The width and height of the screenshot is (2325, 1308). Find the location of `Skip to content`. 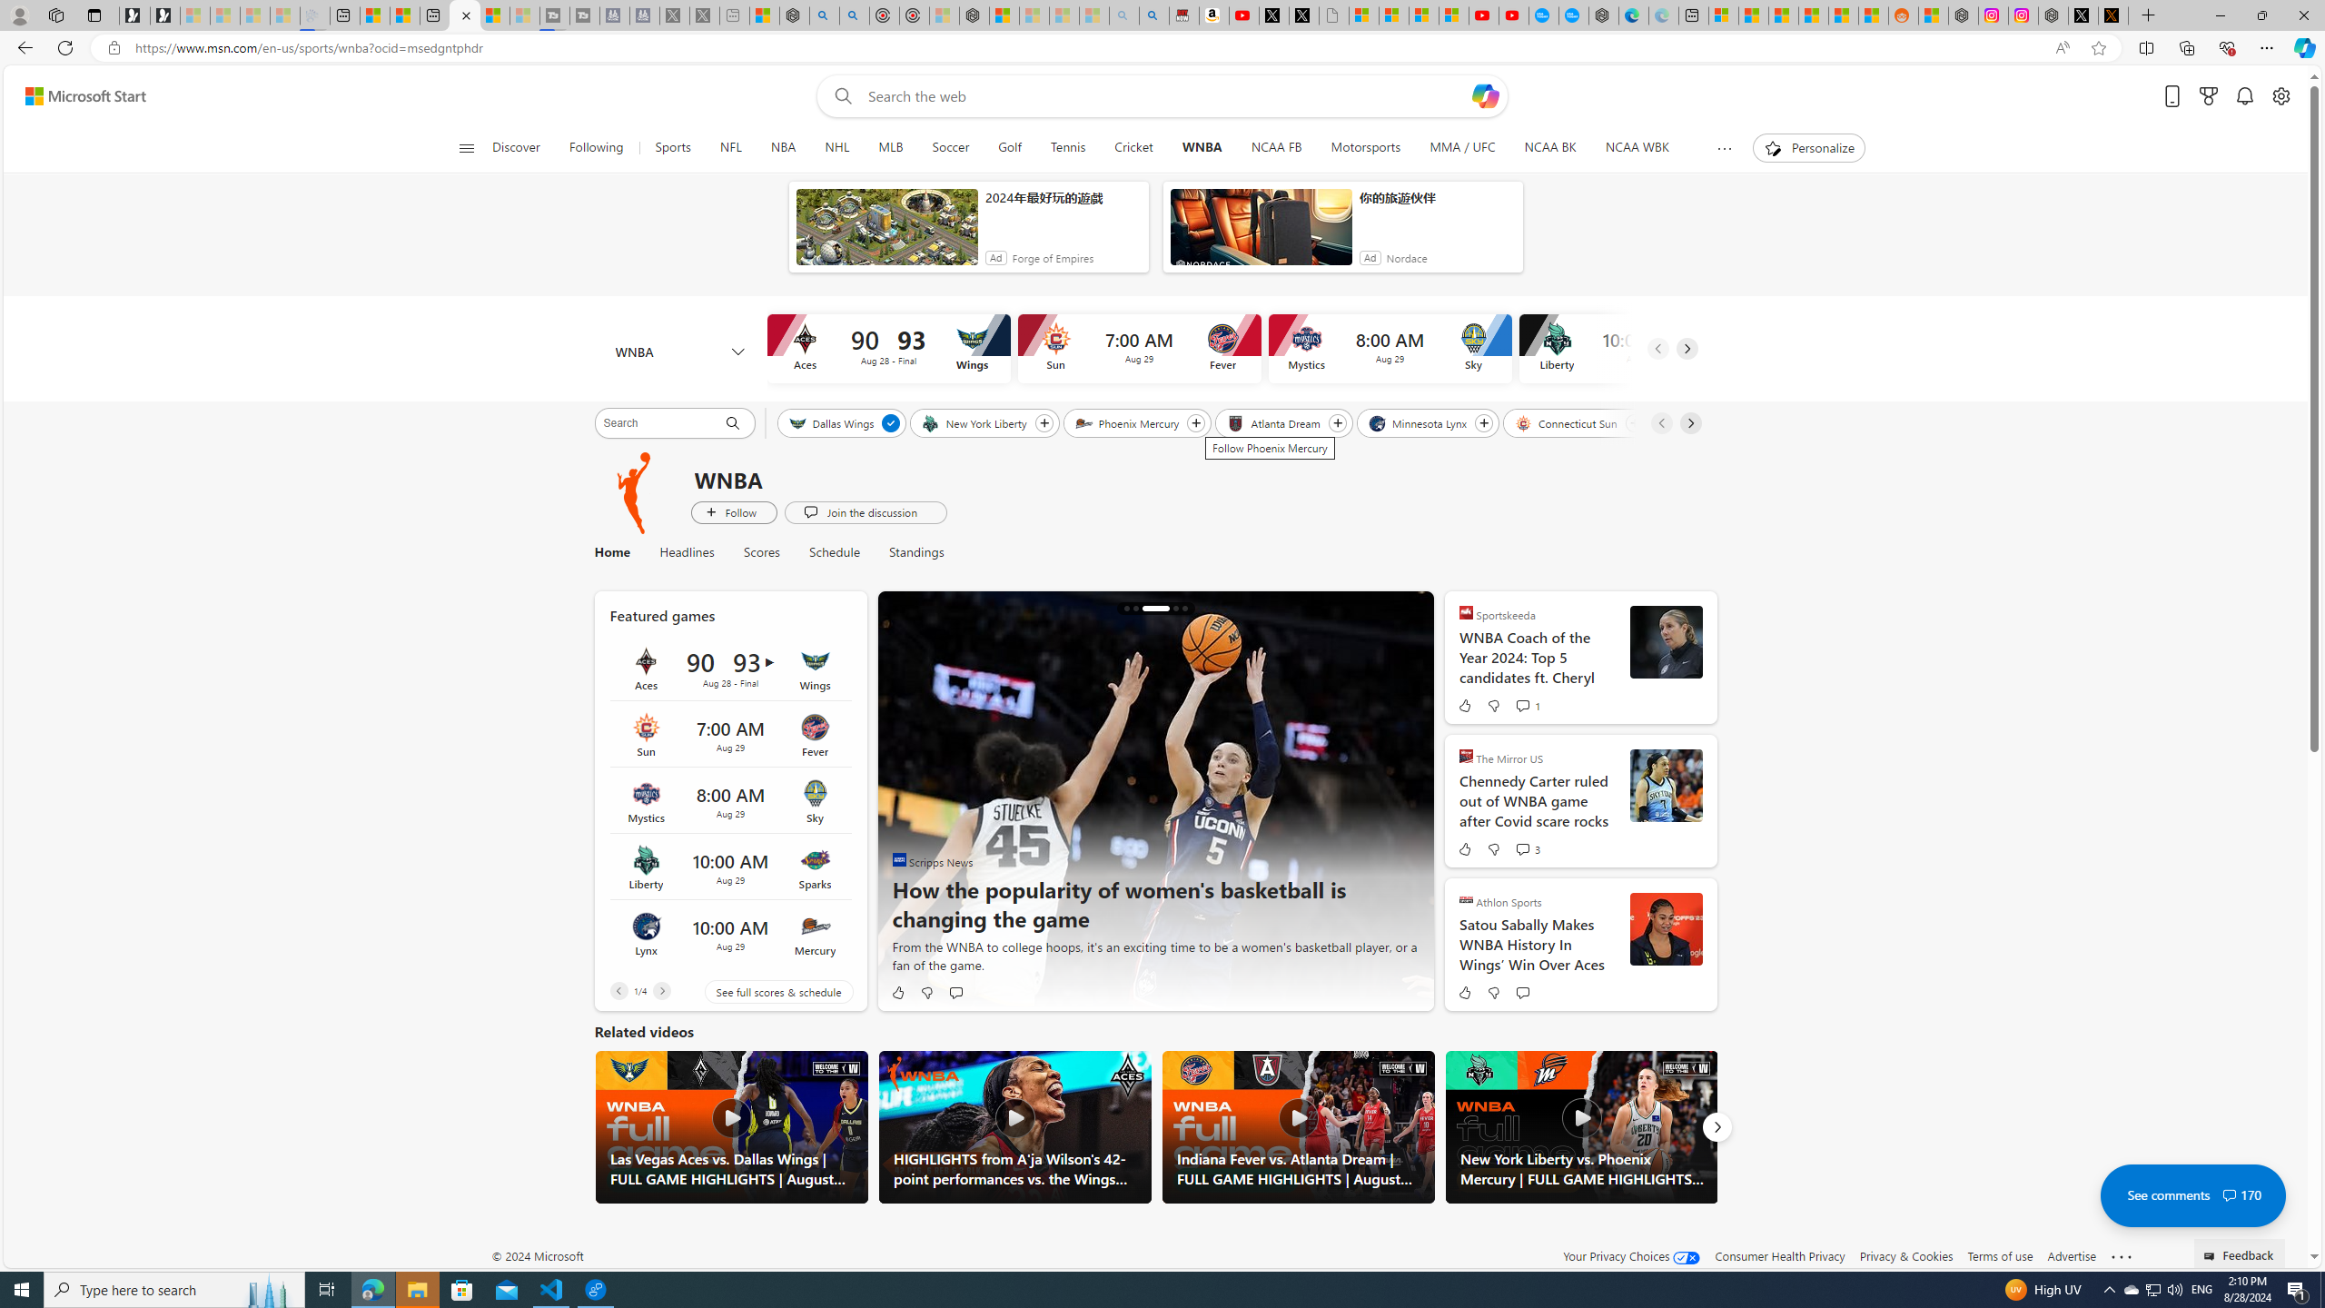

Skip to content is located at coordinates (78, 96).